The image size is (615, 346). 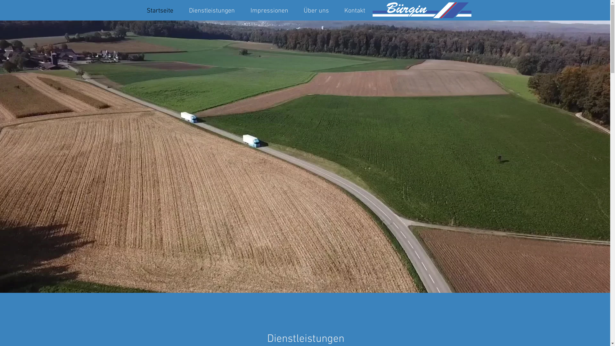 I want to click on Kontakt, so click(x=354, y=10).